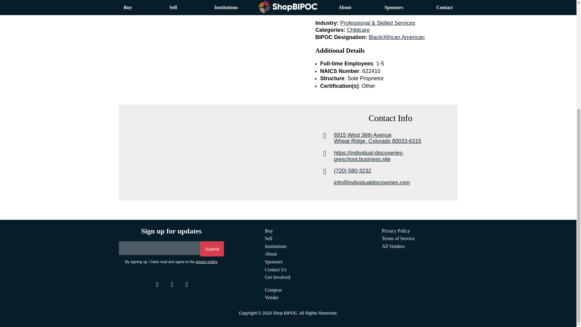 This screenshot has width=581, height=327. Describe the element at coordinates (396, 138) in the screenshot. I see `Buy` at that location.